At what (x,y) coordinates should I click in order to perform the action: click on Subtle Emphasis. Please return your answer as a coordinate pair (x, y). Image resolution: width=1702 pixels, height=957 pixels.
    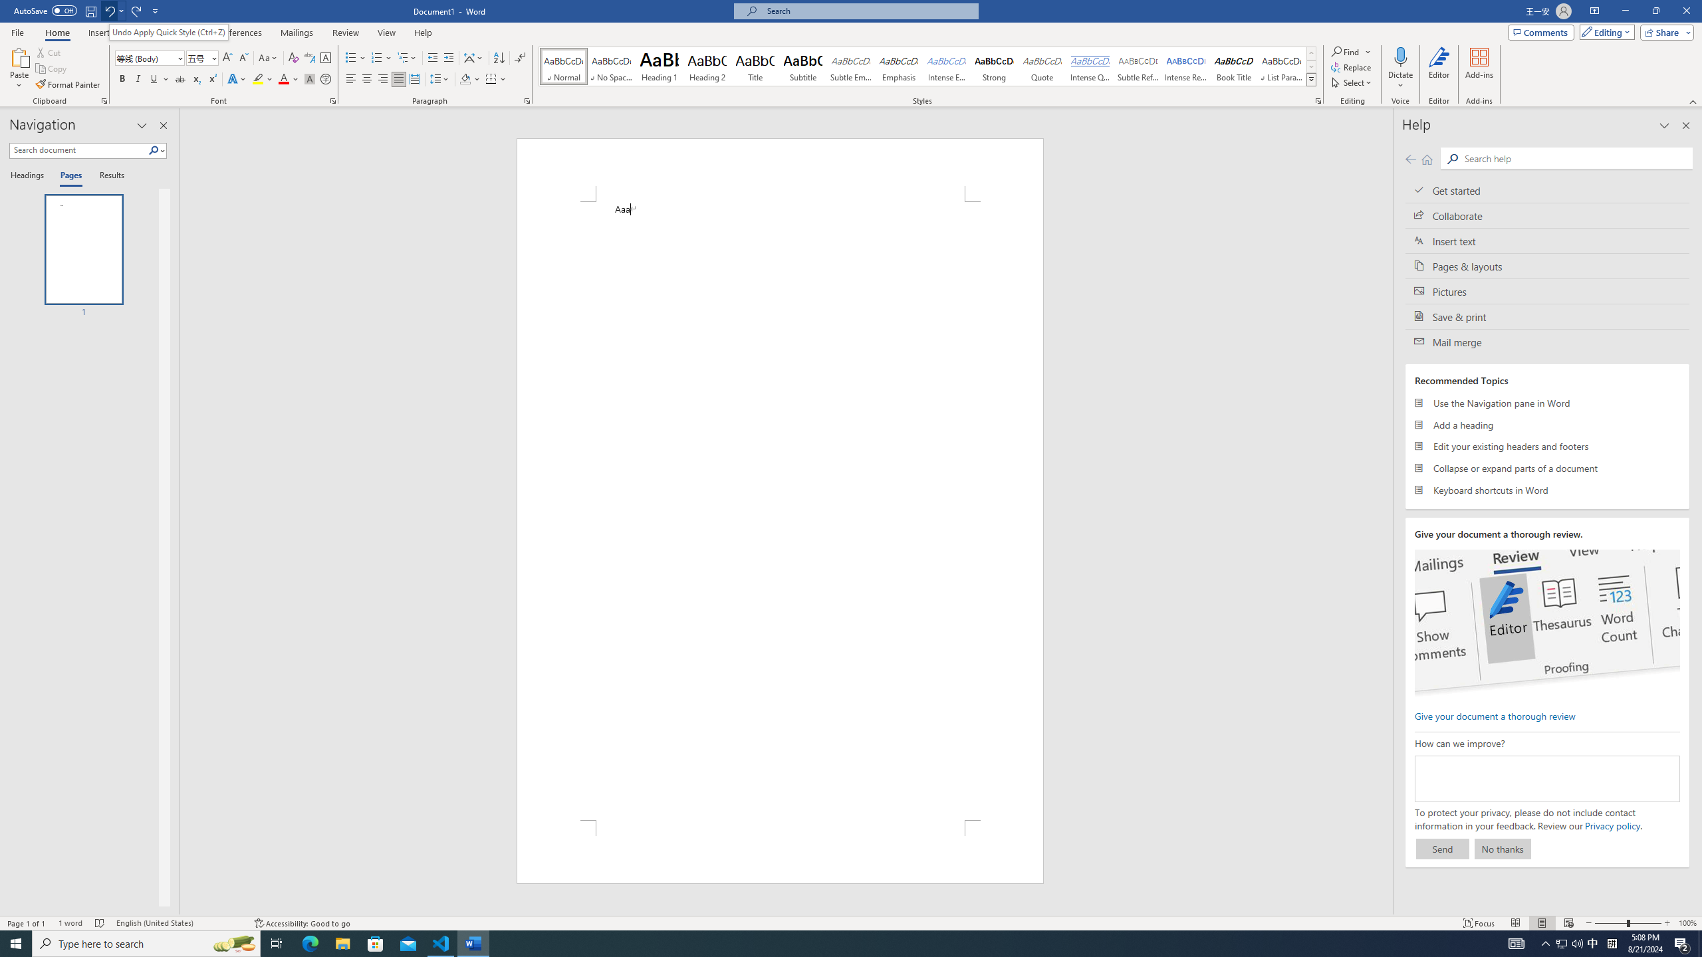
    Looking at the image, I should click on (851, 66).